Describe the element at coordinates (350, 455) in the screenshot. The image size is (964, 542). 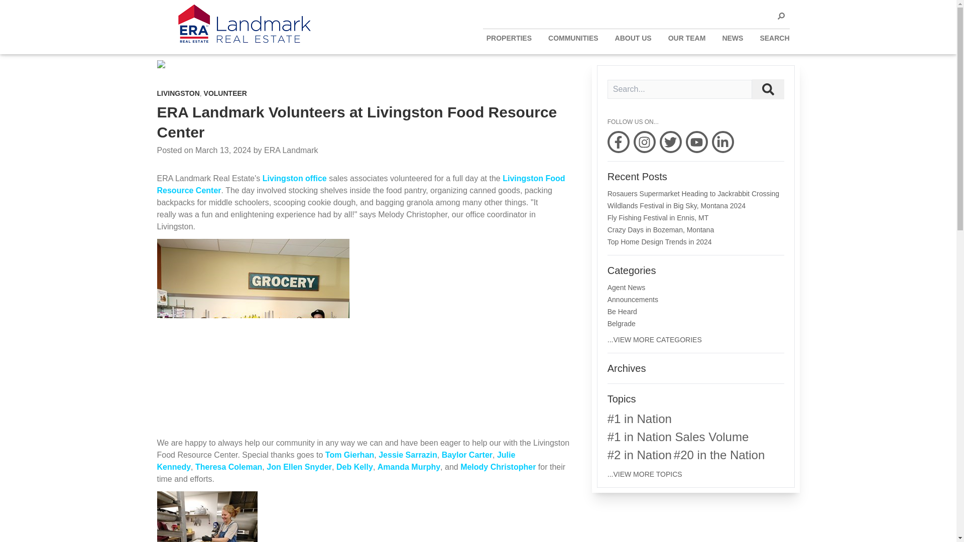
I see `Tom Gierhan` at that location.